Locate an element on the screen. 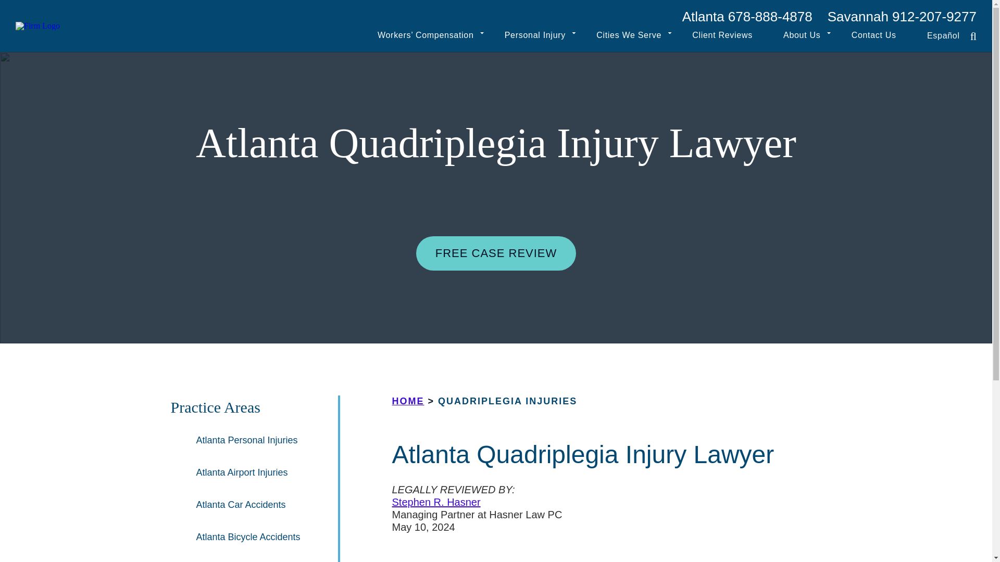 This screenshot has height=562, width=1000. Client Reviews is located at coordinates (722, 36).